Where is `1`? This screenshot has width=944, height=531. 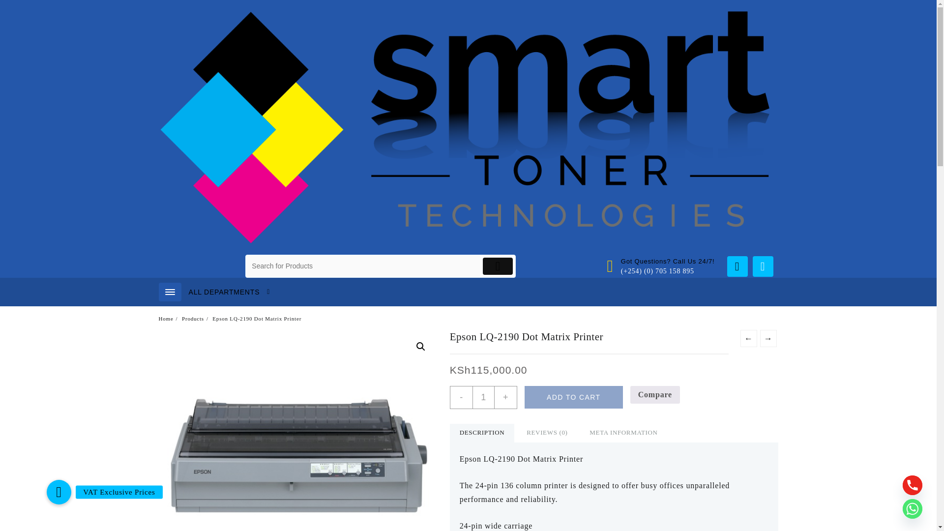
1 is located at coordinates (484, 397).